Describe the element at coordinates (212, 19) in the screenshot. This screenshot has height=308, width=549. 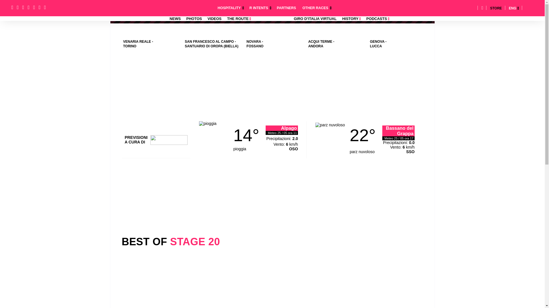
I see `VIDEOS` at that location.